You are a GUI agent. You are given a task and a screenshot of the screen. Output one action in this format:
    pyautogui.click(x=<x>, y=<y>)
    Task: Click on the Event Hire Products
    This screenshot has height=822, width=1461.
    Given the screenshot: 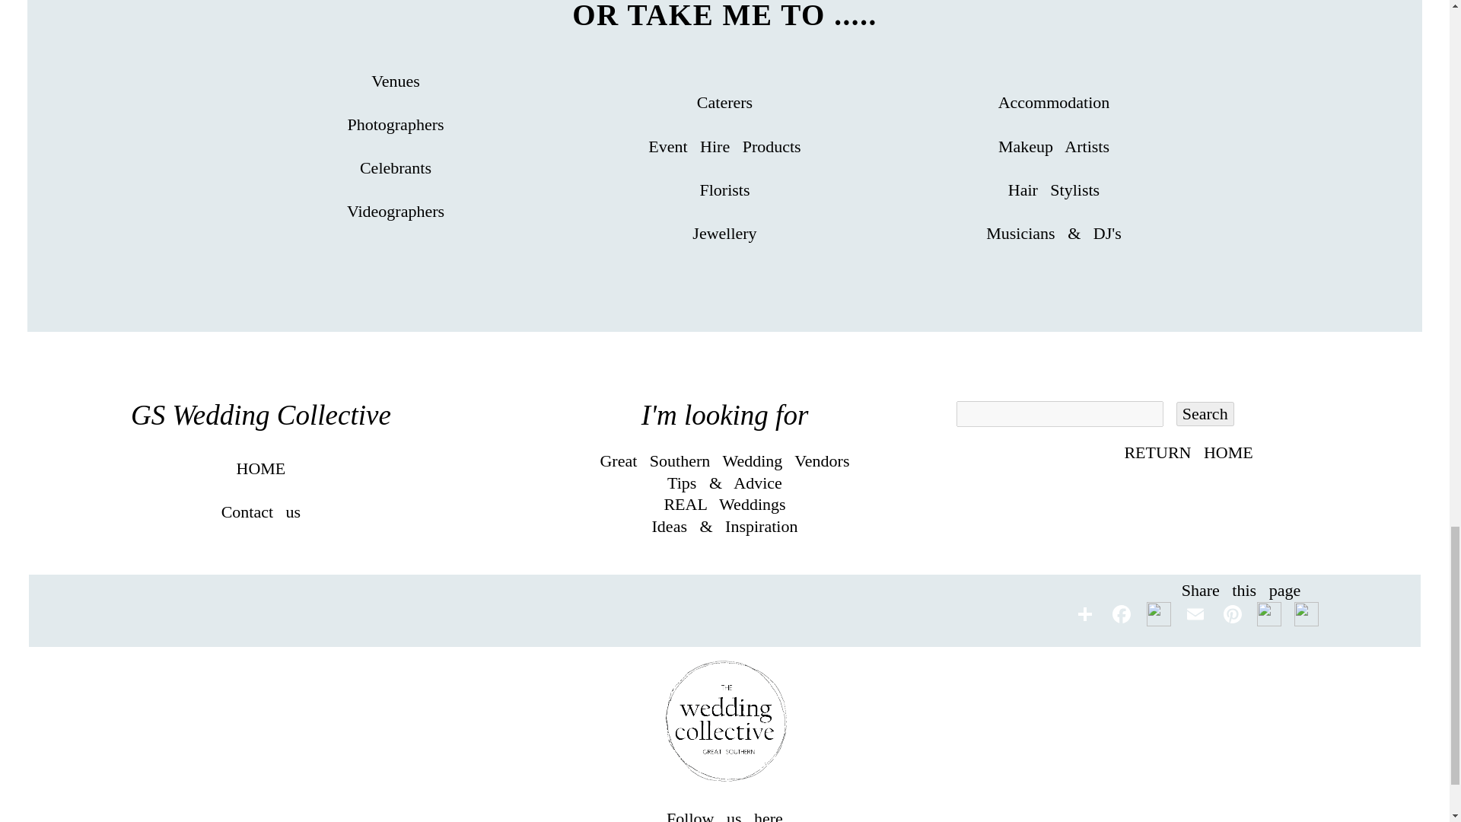 What is the action you would take?
    pyautogui.click(x=724, y=146)
    